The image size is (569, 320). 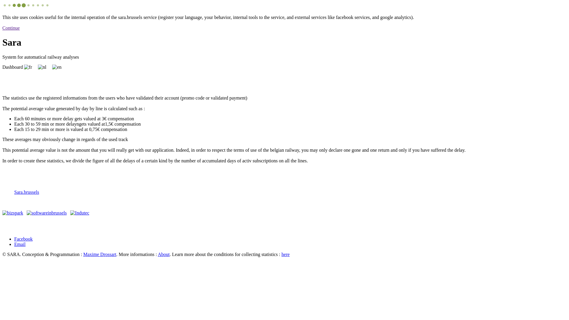 What do you see at coordinates (164, 254) in the screenshot?
I see `About` at bounding box center [164, 254].